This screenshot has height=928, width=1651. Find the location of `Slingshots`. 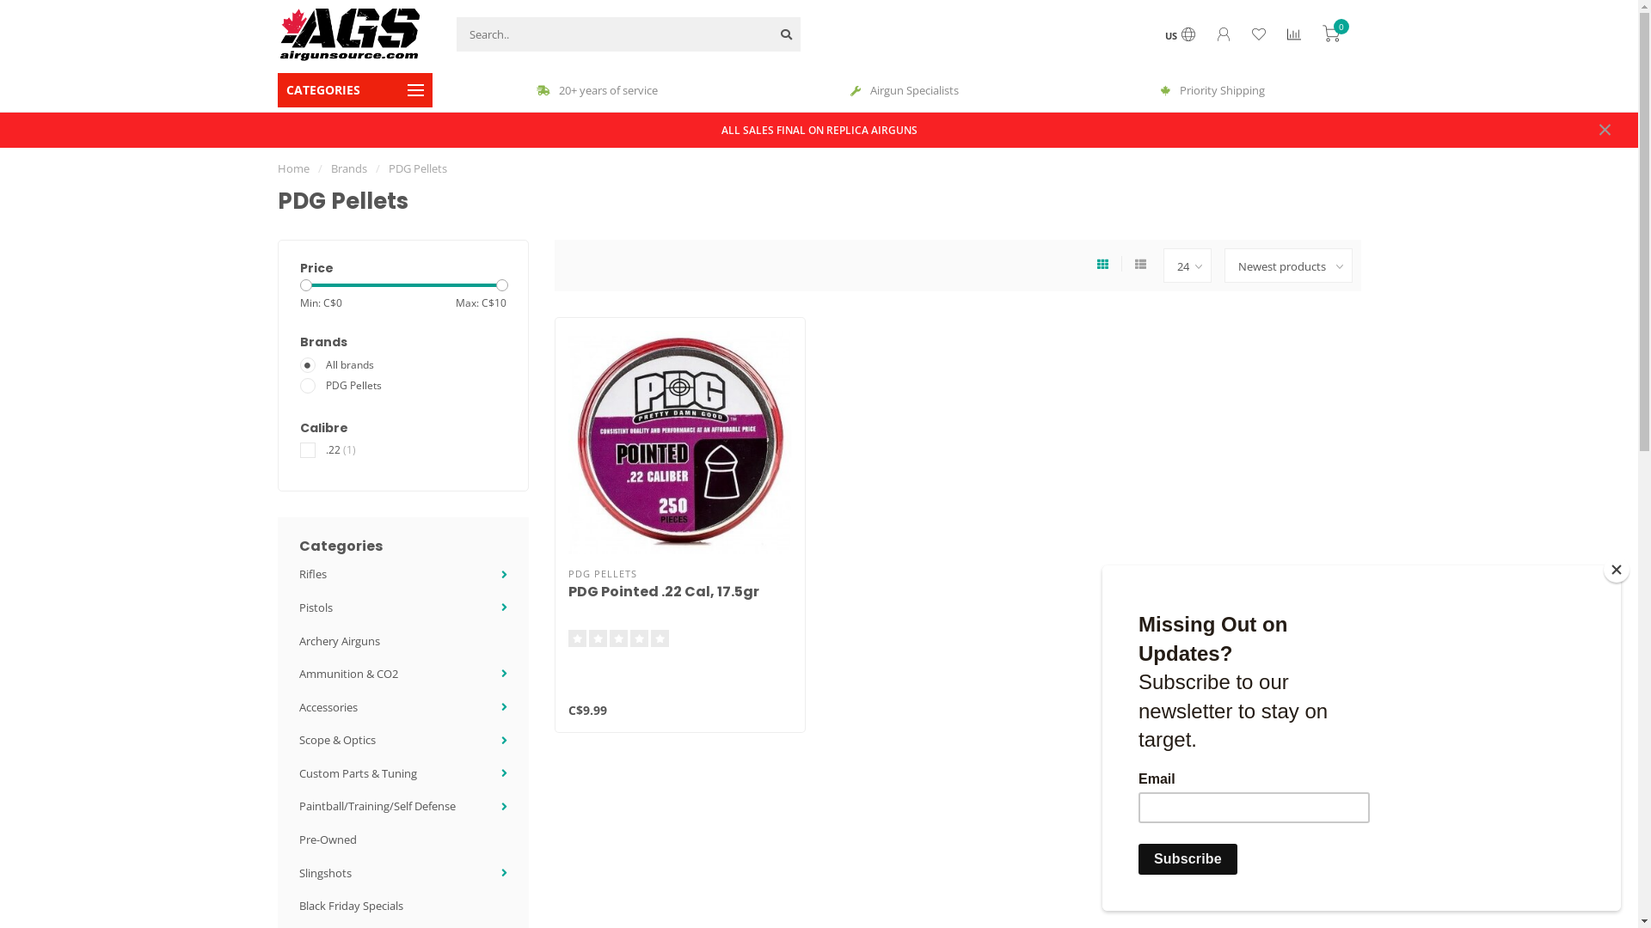

Slingshots is located at coordinates (325, 873).